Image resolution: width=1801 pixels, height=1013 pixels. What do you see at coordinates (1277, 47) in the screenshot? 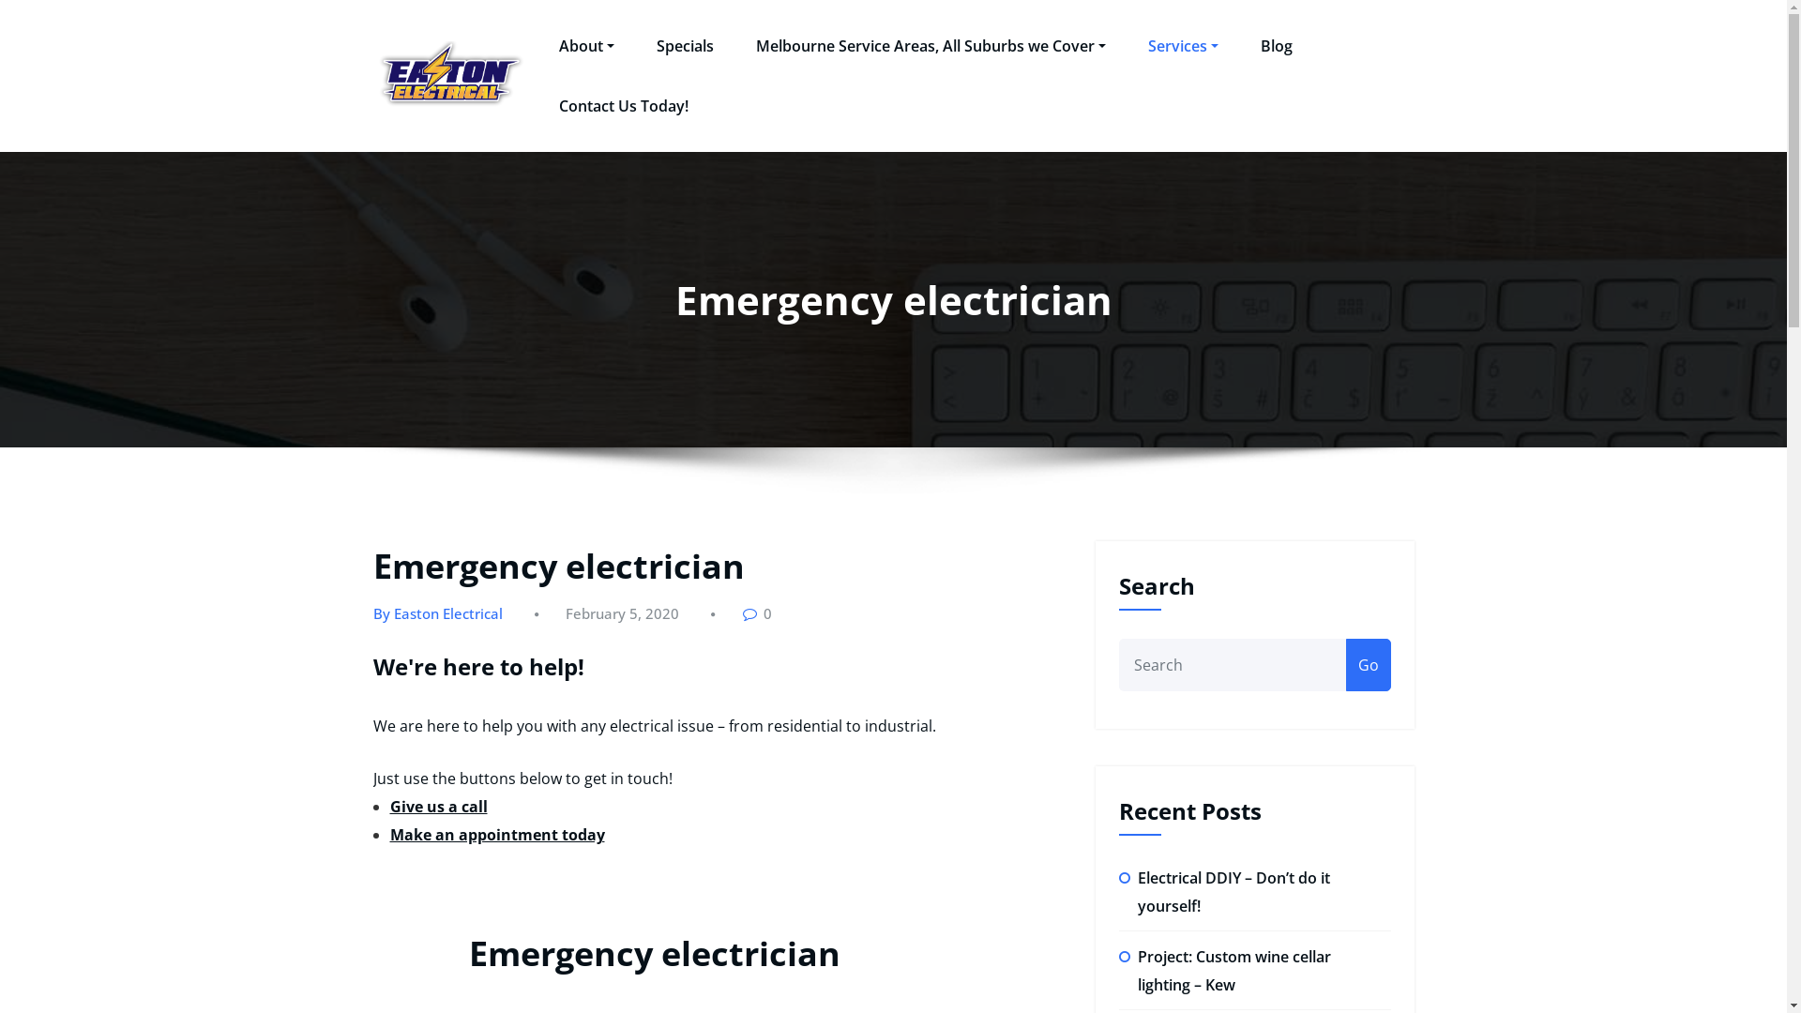
I see `Blog` at bounding box center [1277, 47].